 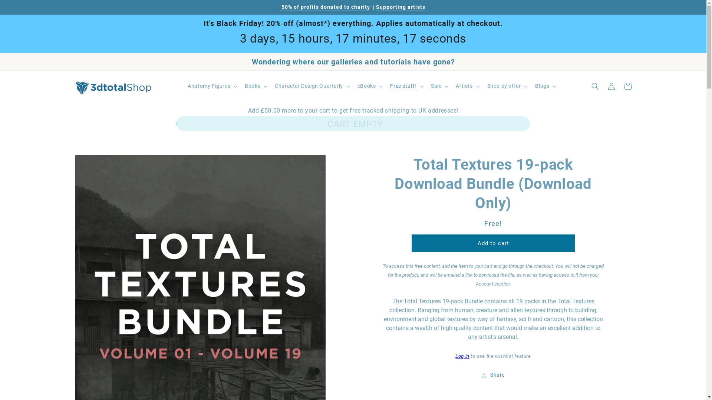 I want to click on Supporting artists, so click(x=400, y=7).